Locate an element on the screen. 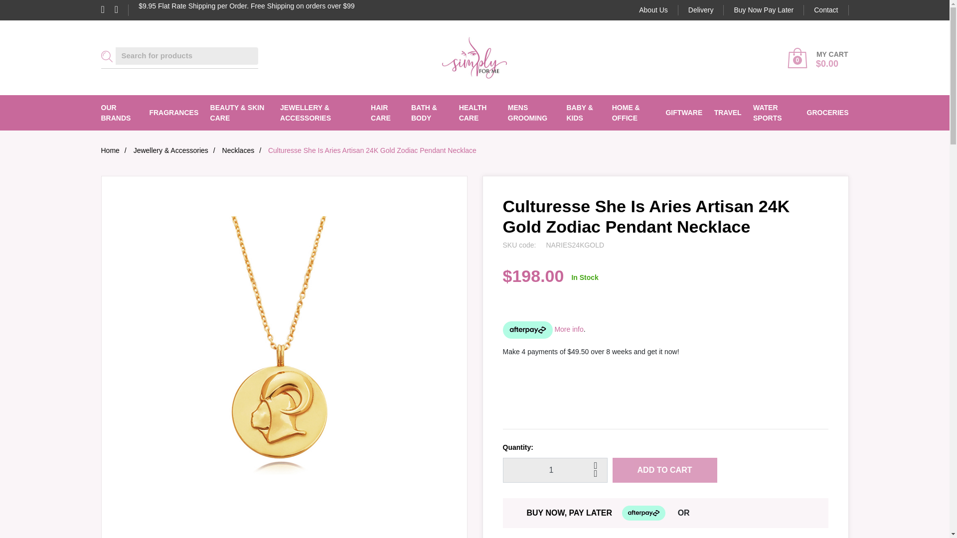 This screenshot has height=538, width=957. Facebook is located at coordinates (107, 10).